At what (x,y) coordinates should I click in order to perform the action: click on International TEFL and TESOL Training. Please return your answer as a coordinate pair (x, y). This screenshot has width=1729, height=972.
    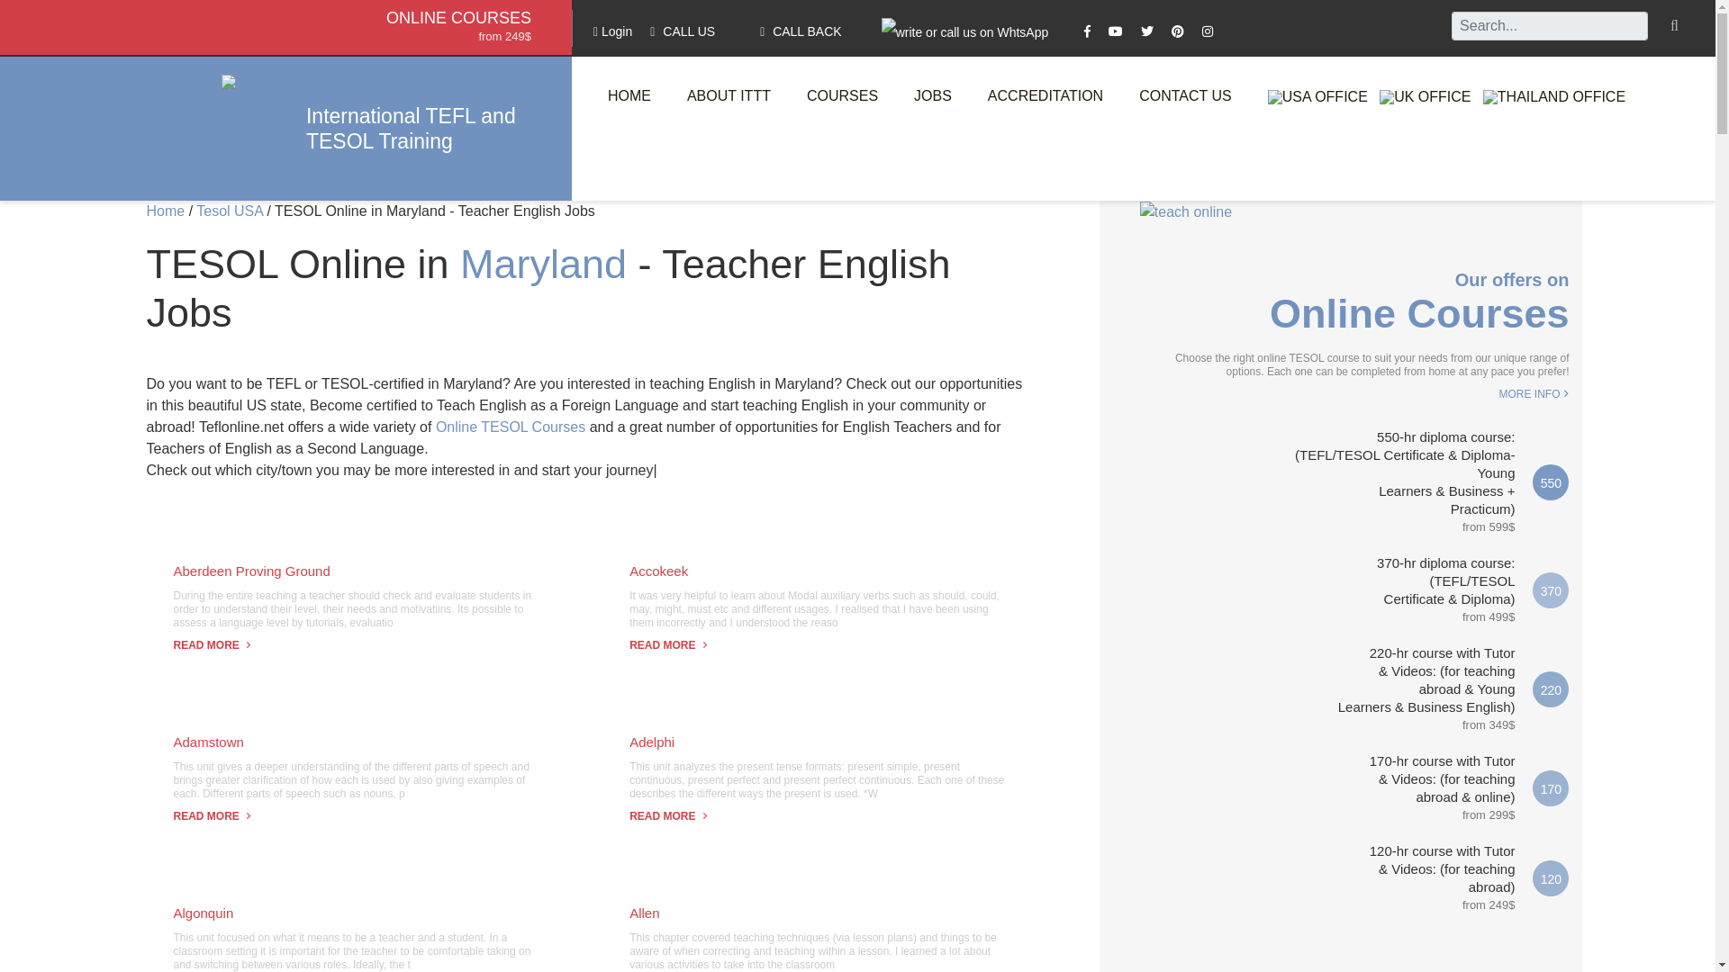
    Looking at the image, I should click on (418, 128).